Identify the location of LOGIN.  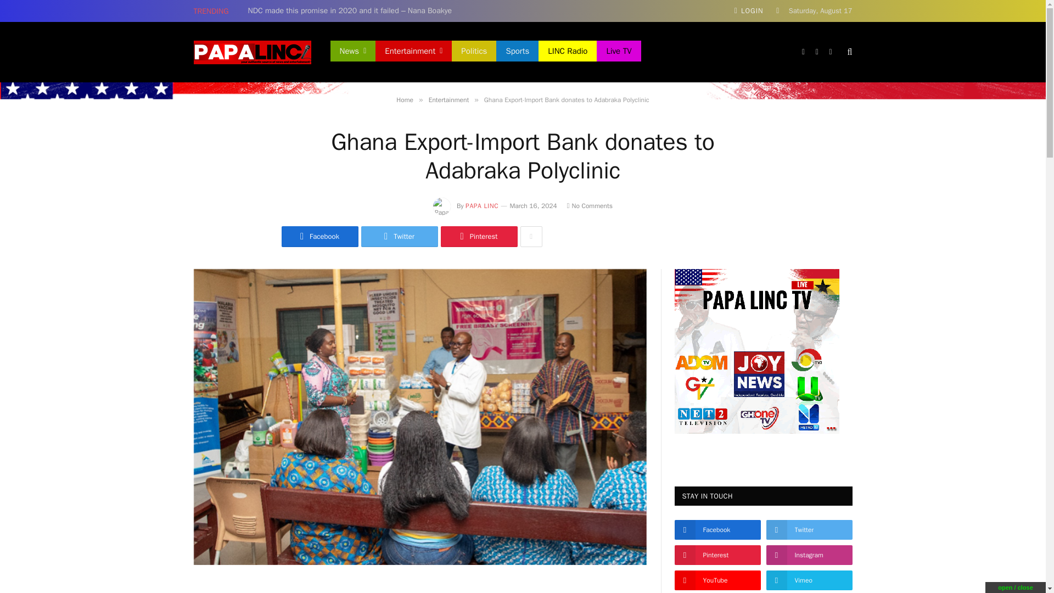
(749, 11).